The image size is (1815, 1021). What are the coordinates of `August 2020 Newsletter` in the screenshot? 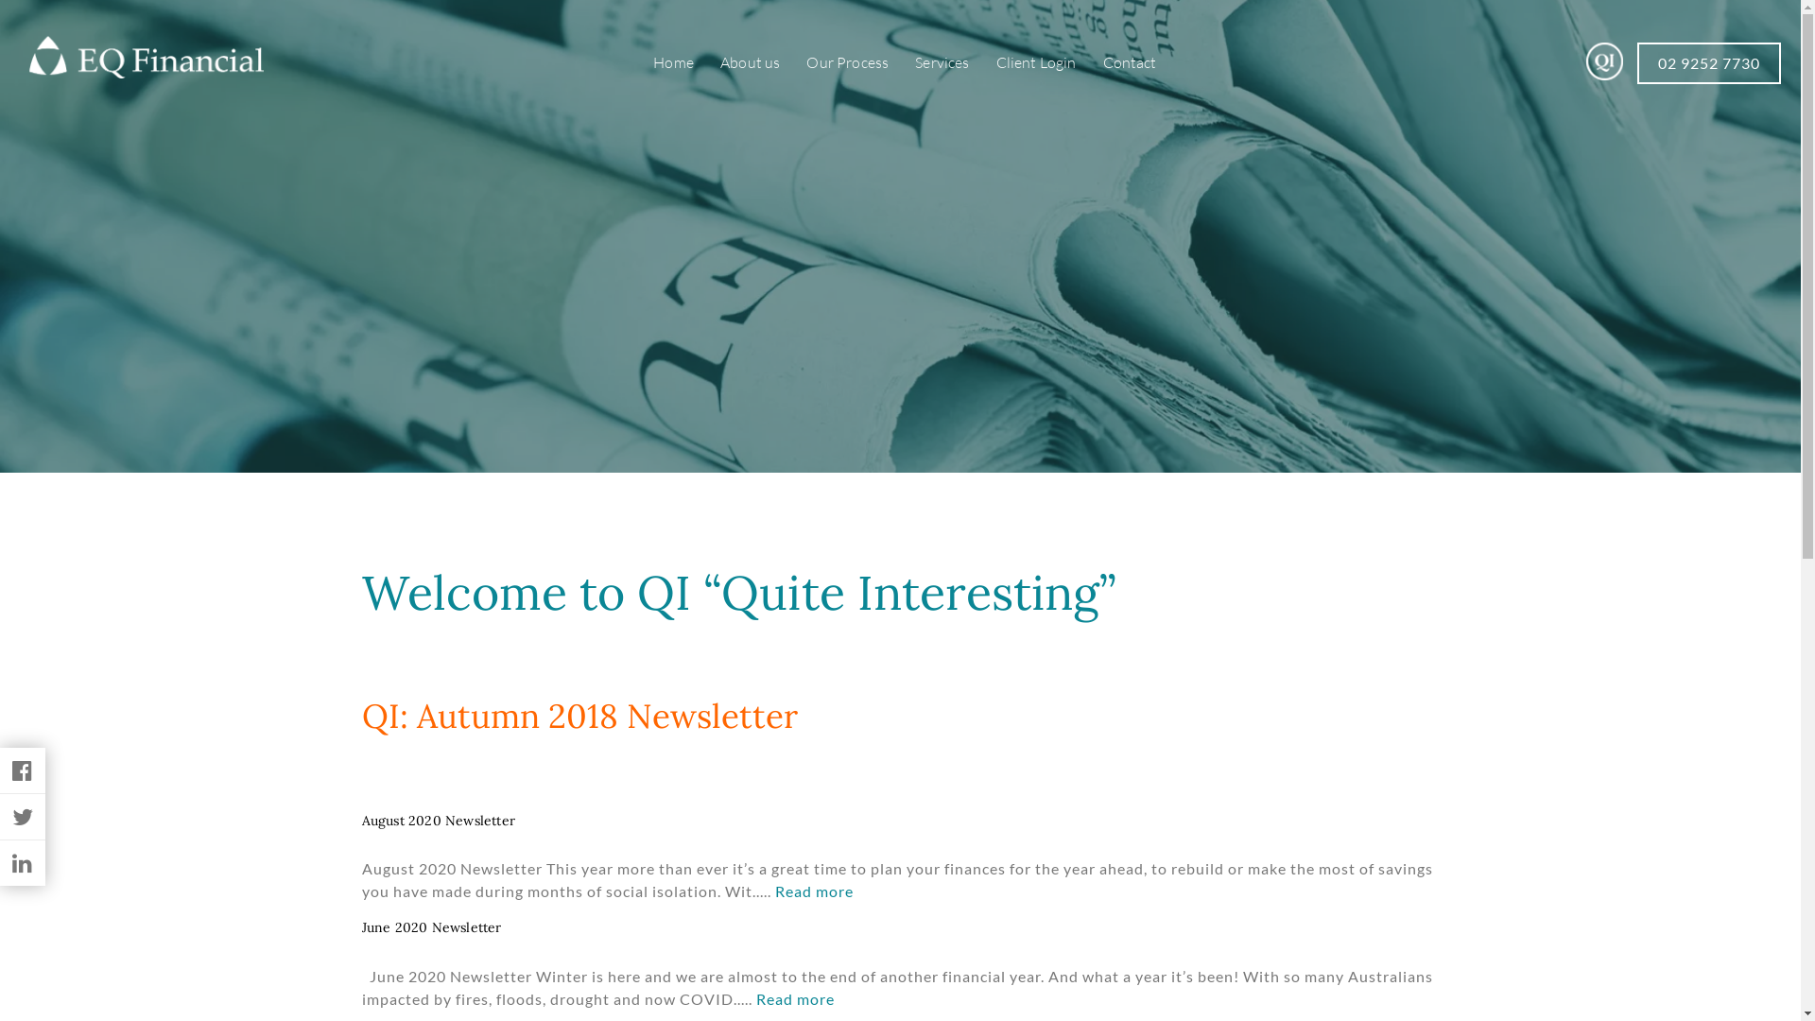 It's located at (439, 820).